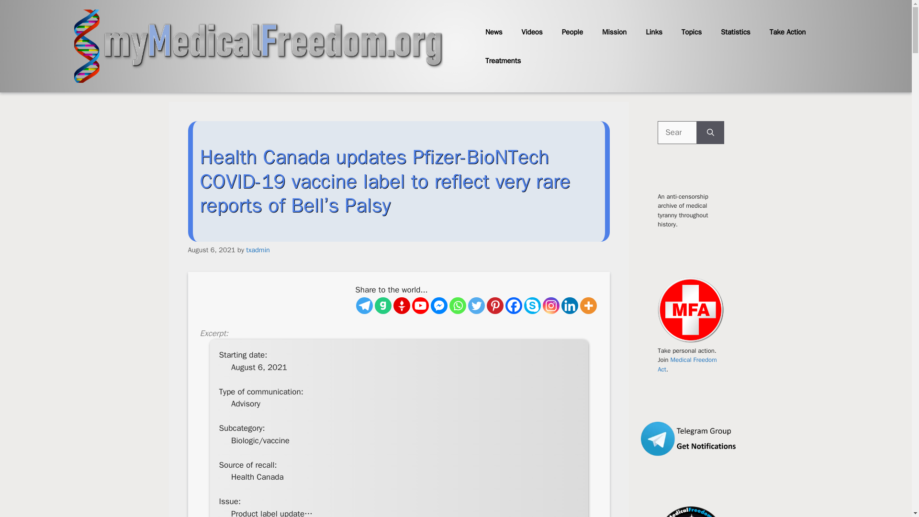 This screenshot has width=919, height=517. I want to click on View all posts by txadmin, so click(258, 250).